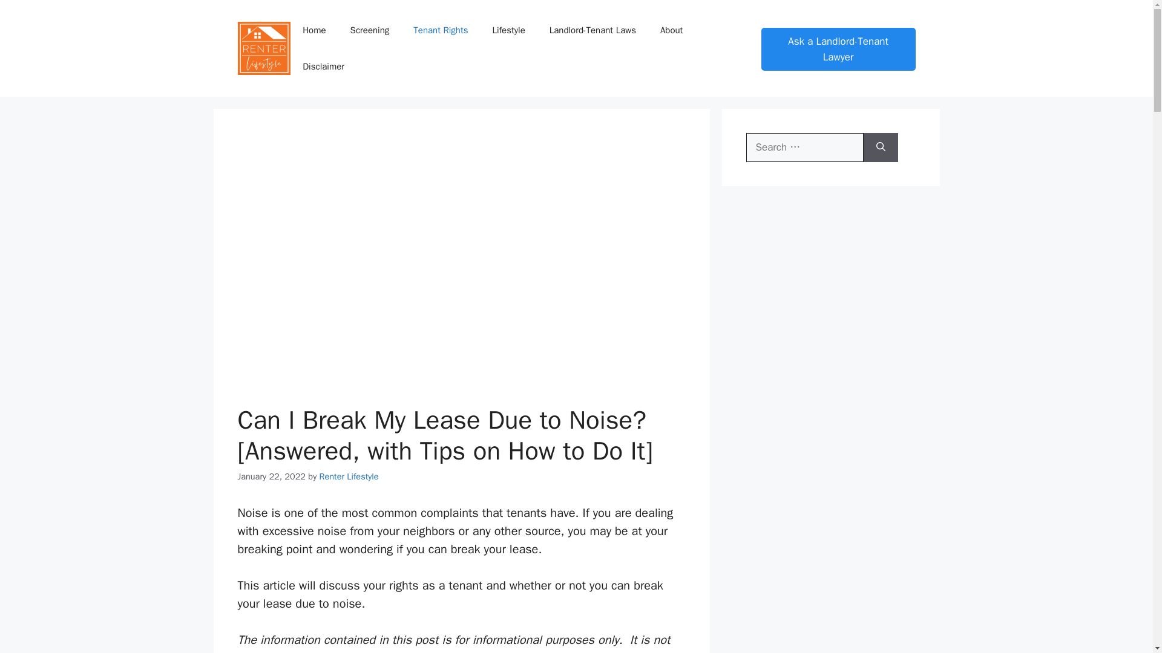 This screenshot has height=653, width=1162. What do you see at coordinates (314, 30) in the screenshot?
I see `Home` at bounding box center [314, 30].